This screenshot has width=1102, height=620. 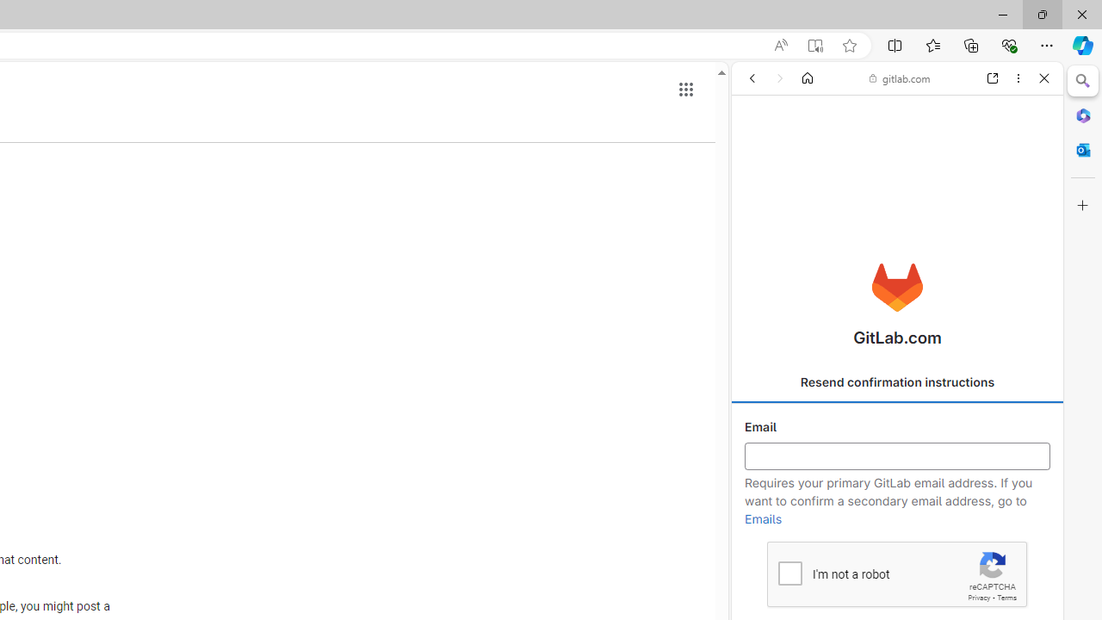 I want to click on gitlab.com, so click(x=900, y=77).